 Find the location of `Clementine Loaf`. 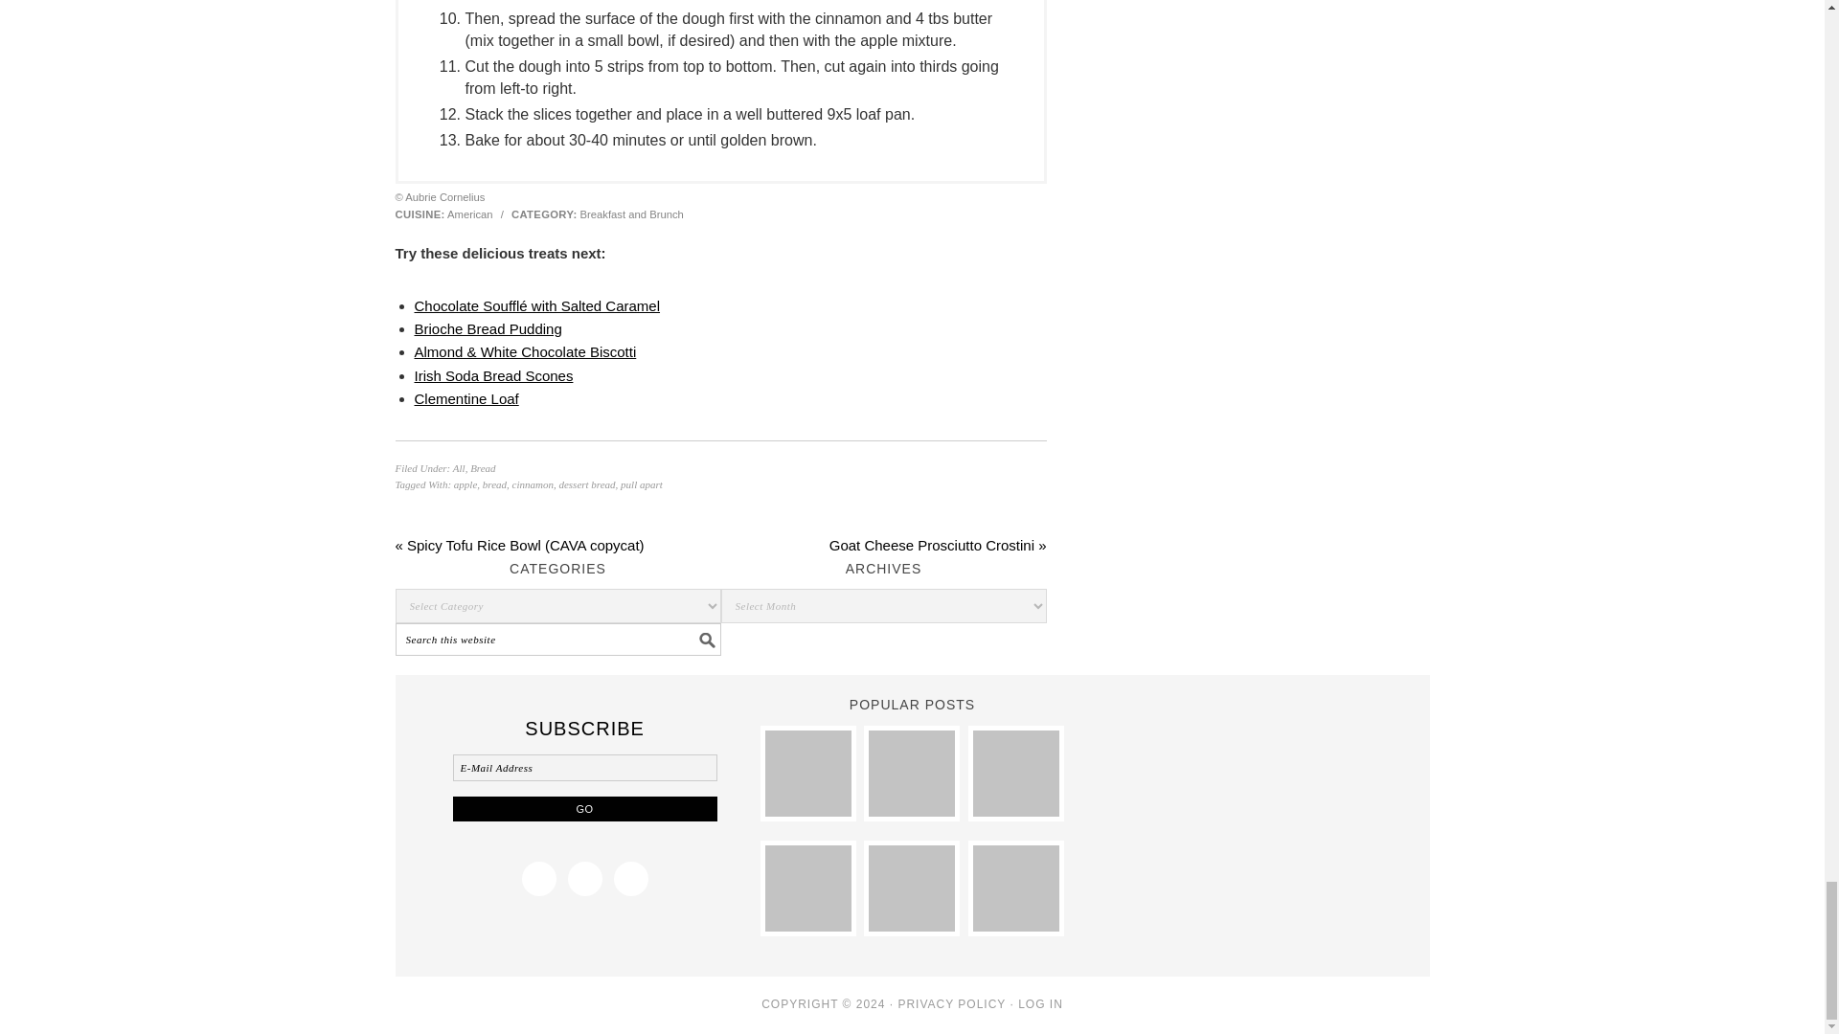

Clementine Loaf is located at coordinates (465, 398).